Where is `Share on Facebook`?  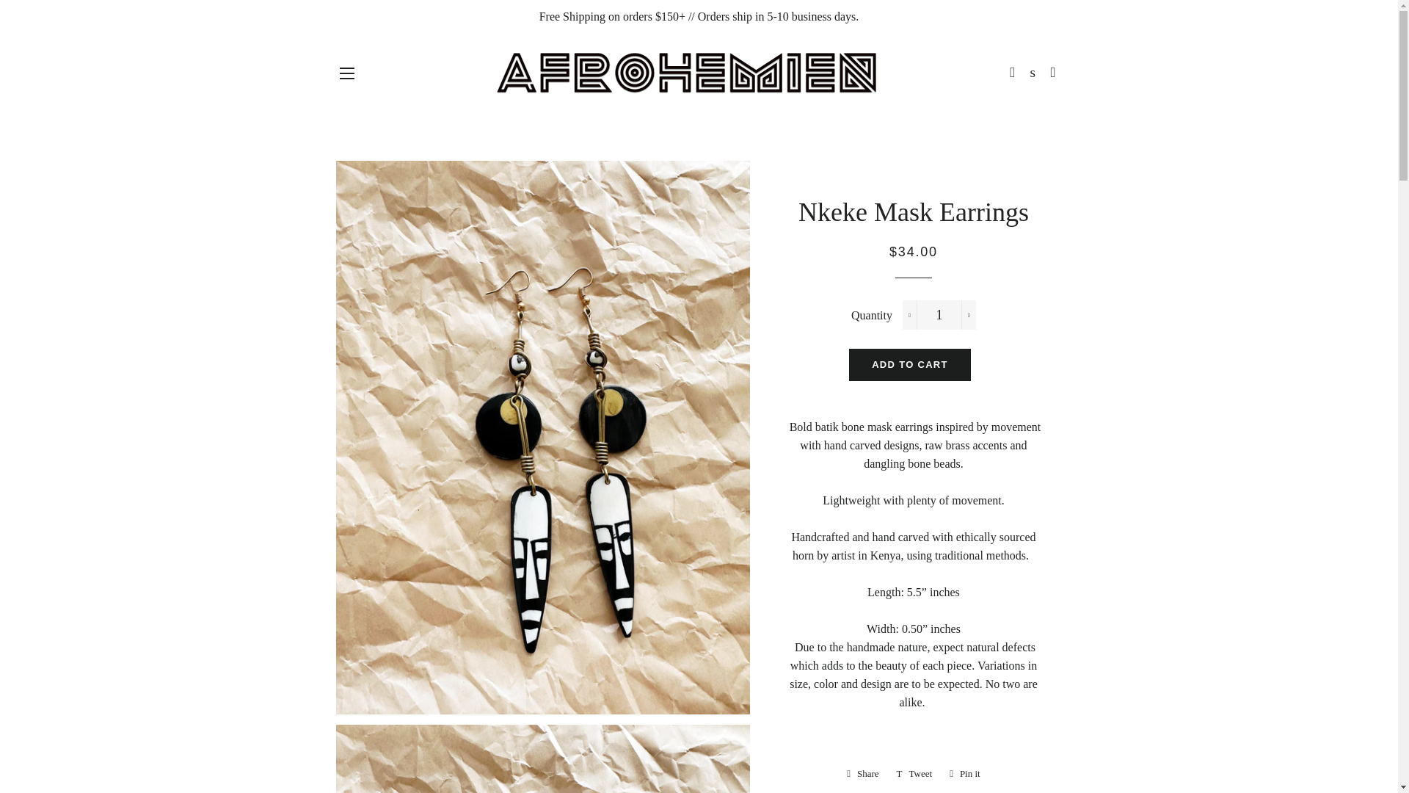
Share on Facebook is located at coordinates (863, 774).